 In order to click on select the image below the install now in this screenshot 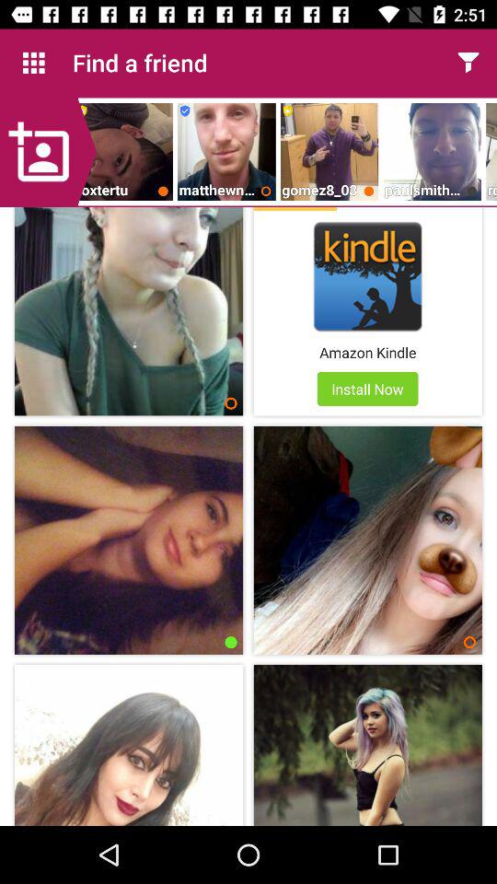, I will do `click(367, 540)`.